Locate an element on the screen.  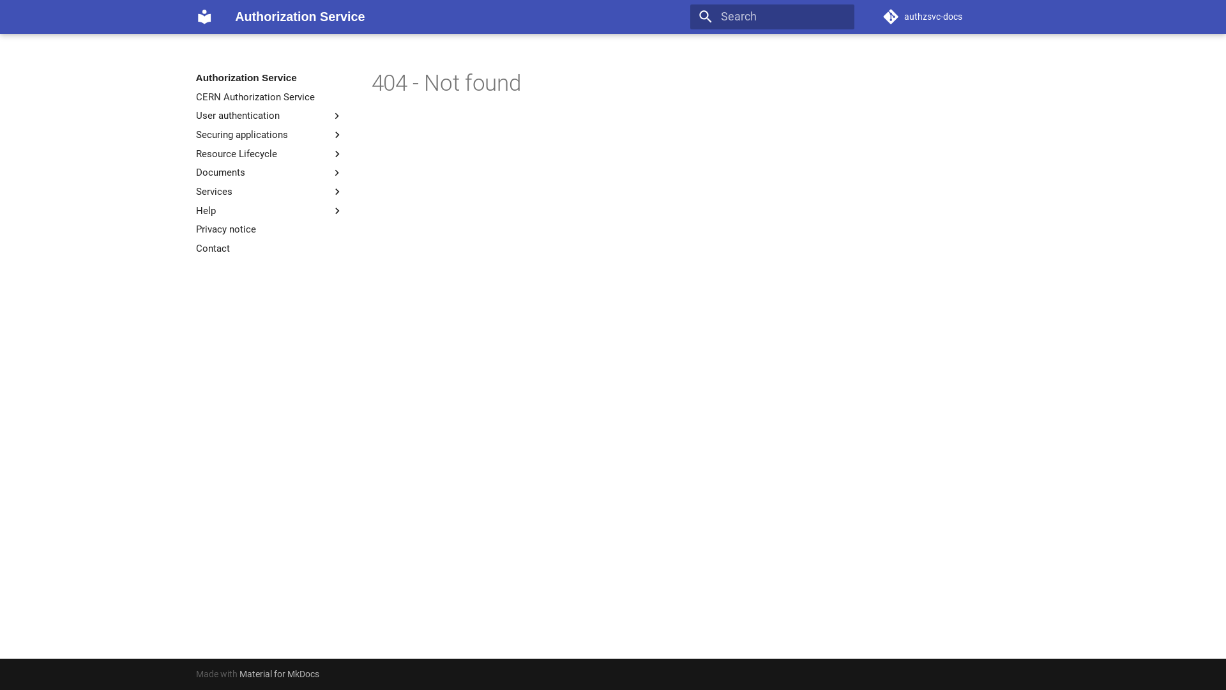
Contact is located at coordinates (269, 249).